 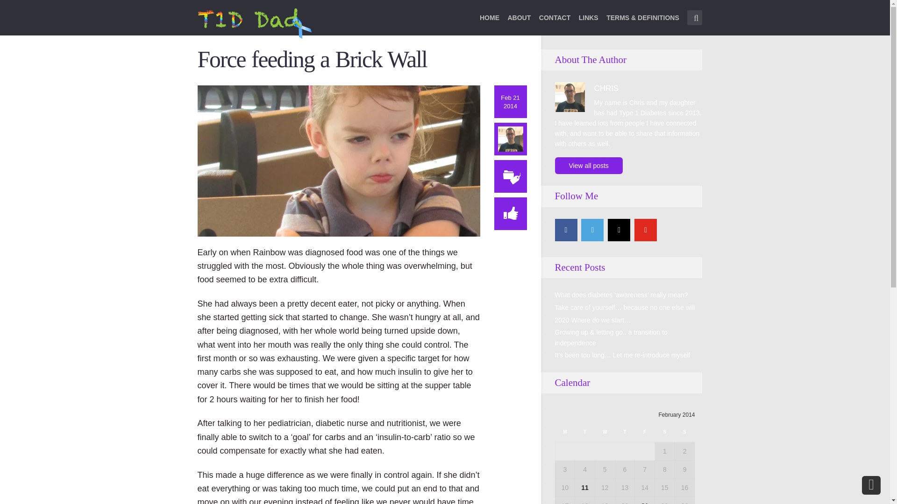 What do you see at coordinates (566, 230) in the screenshot?
I see `Facebook` at bounding box center [566, 230].